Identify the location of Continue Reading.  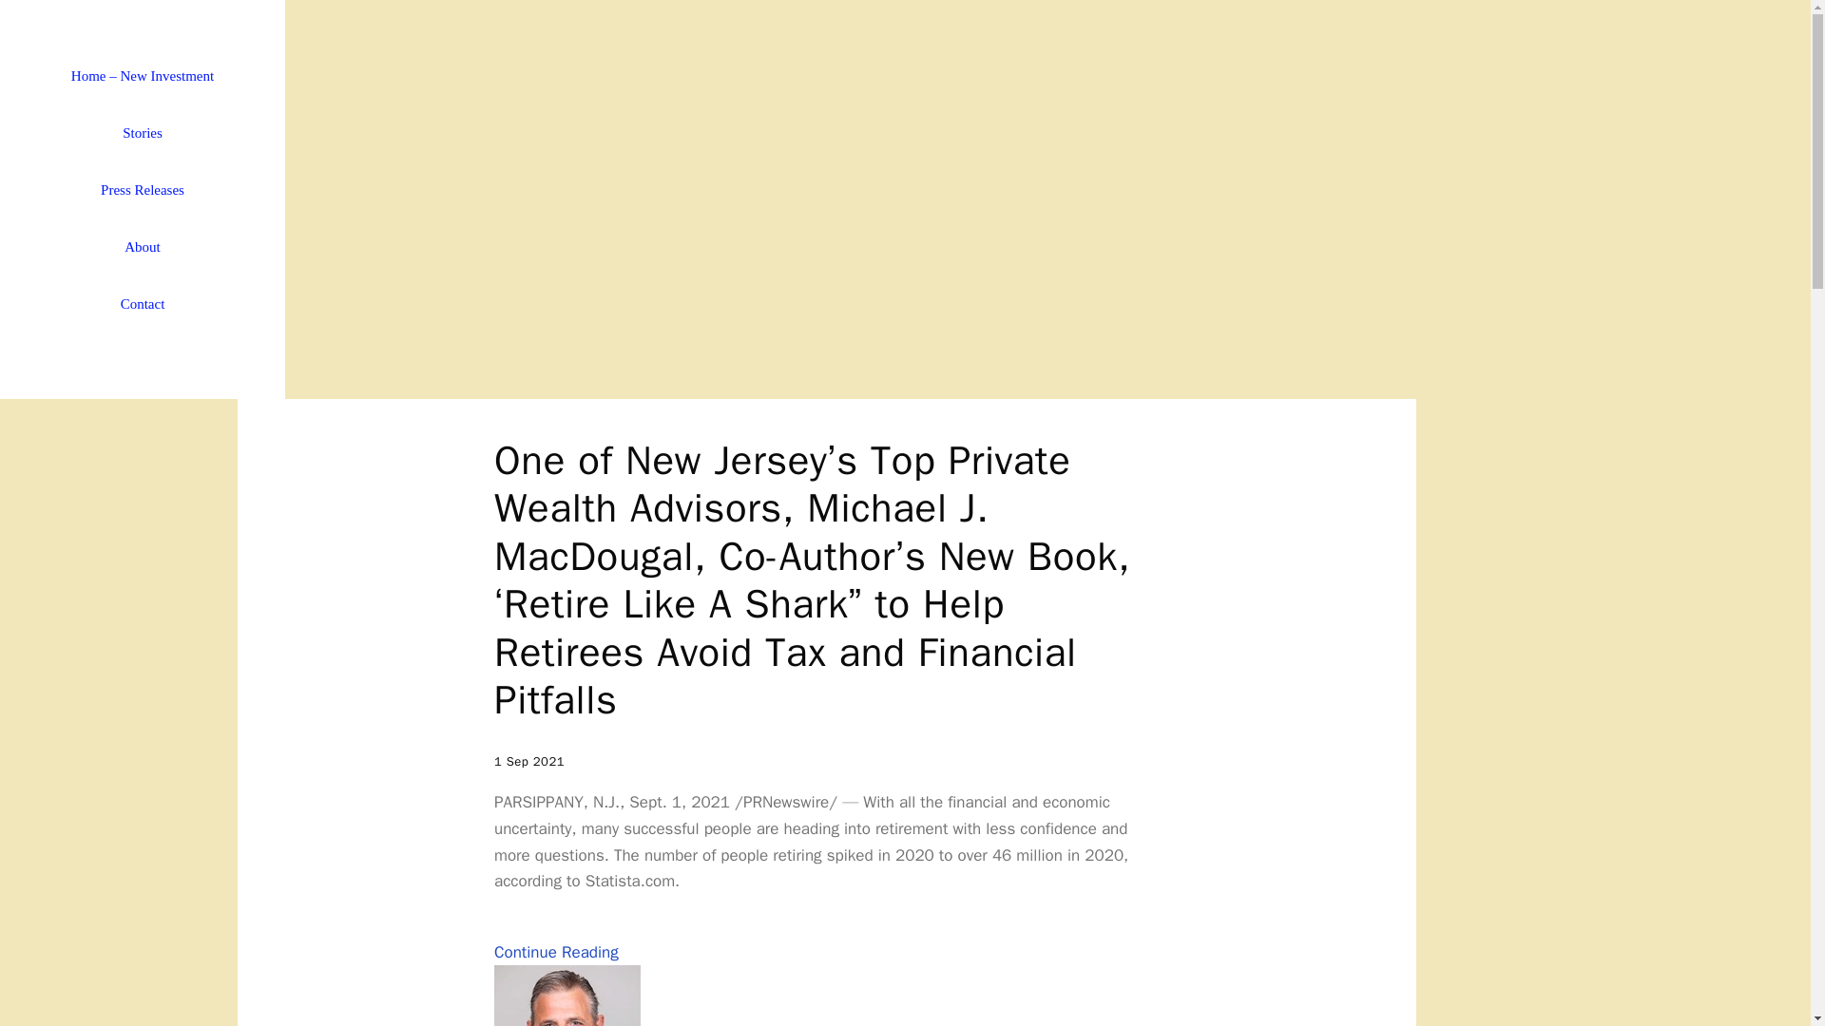
(556, 952).